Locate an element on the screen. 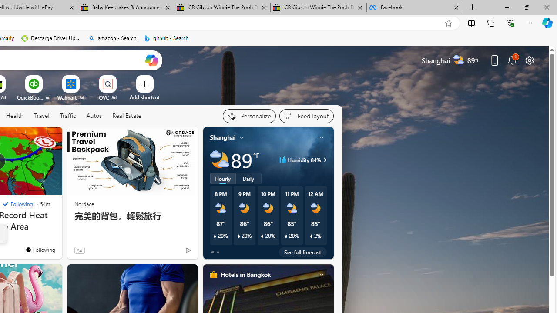 This screenshot has height=313, width=557. More Options is located at coordinates (121, 78).